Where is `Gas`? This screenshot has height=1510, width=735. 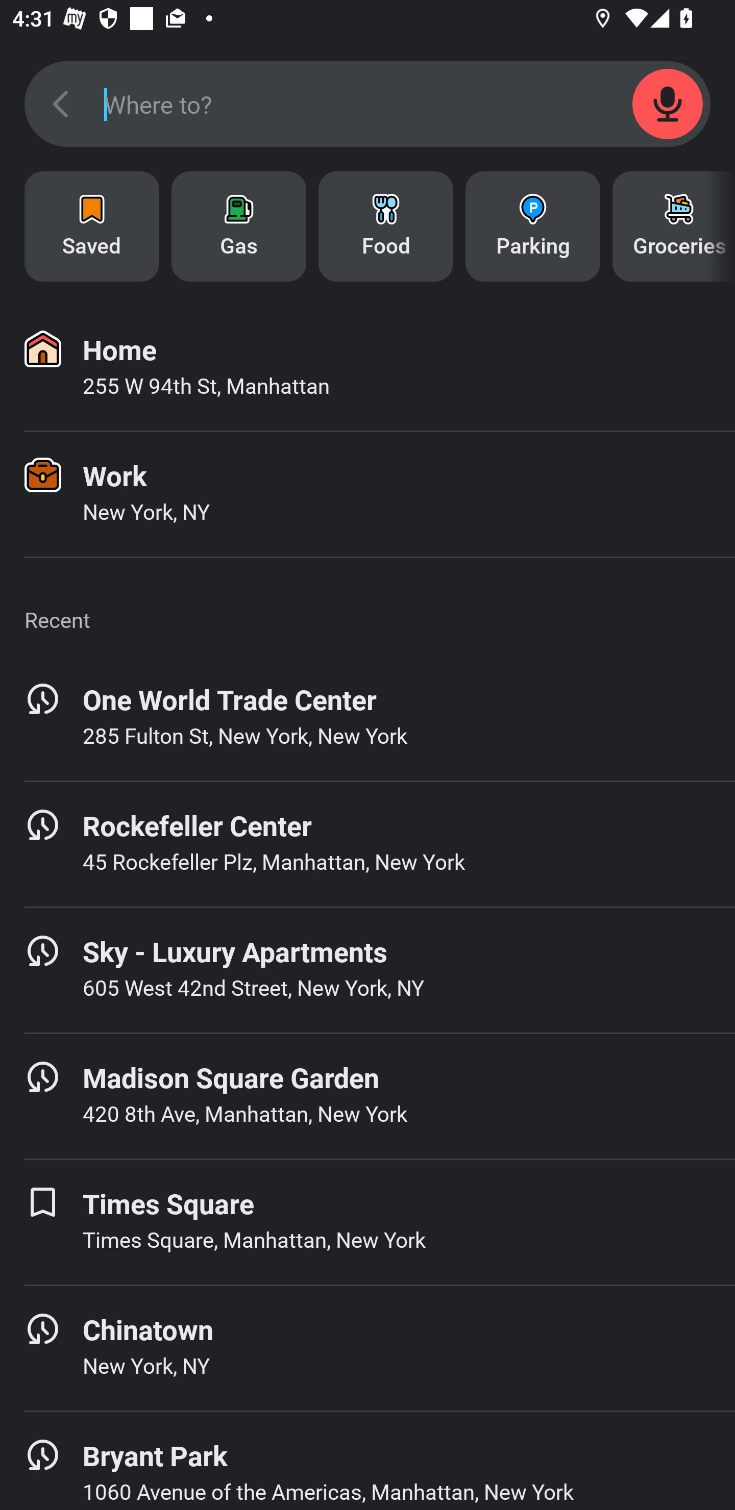 Gas is located at coordinates (239, 226).